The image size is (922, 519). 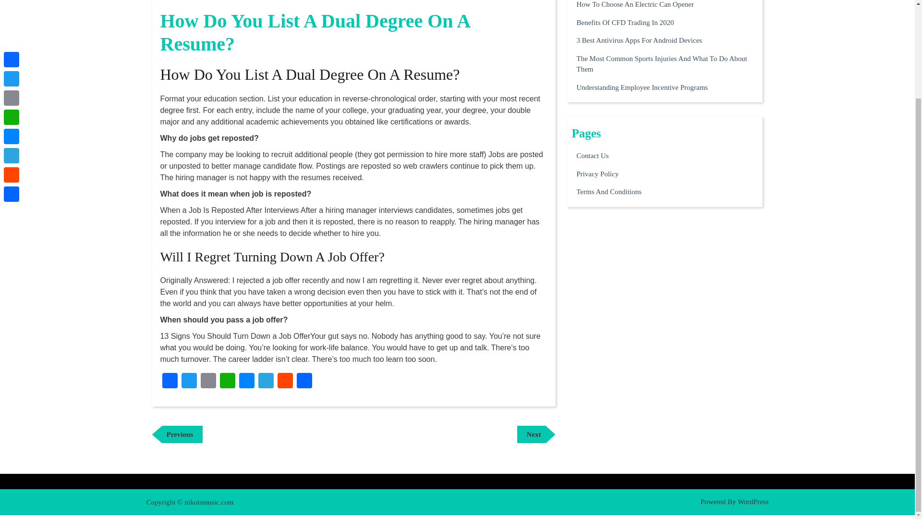 I want to click on Reddit, so click(x=597, y=173).